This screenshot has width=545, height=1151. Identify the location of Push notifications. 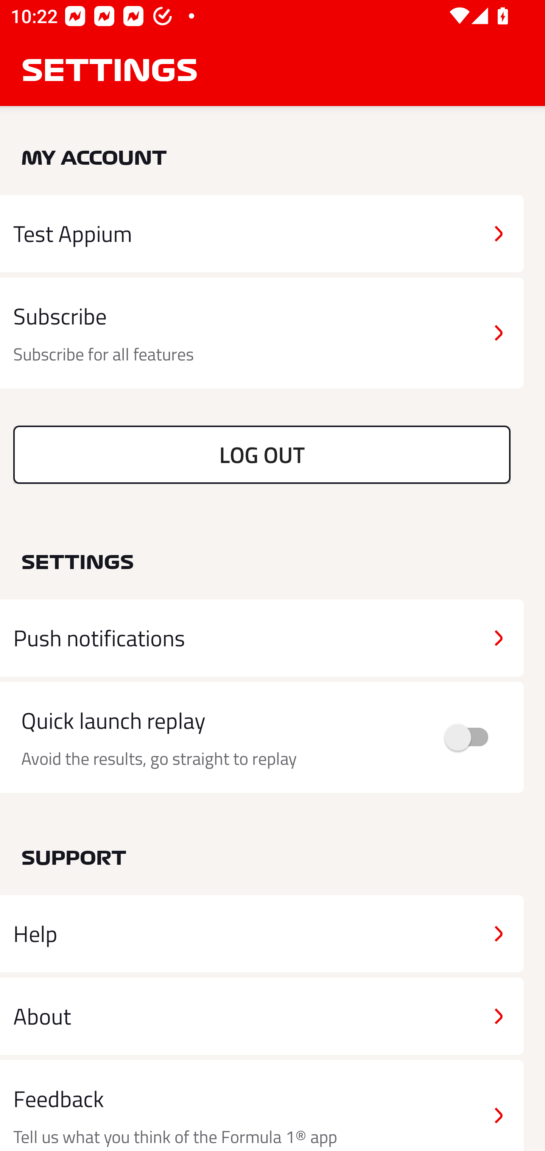
(262, 638).